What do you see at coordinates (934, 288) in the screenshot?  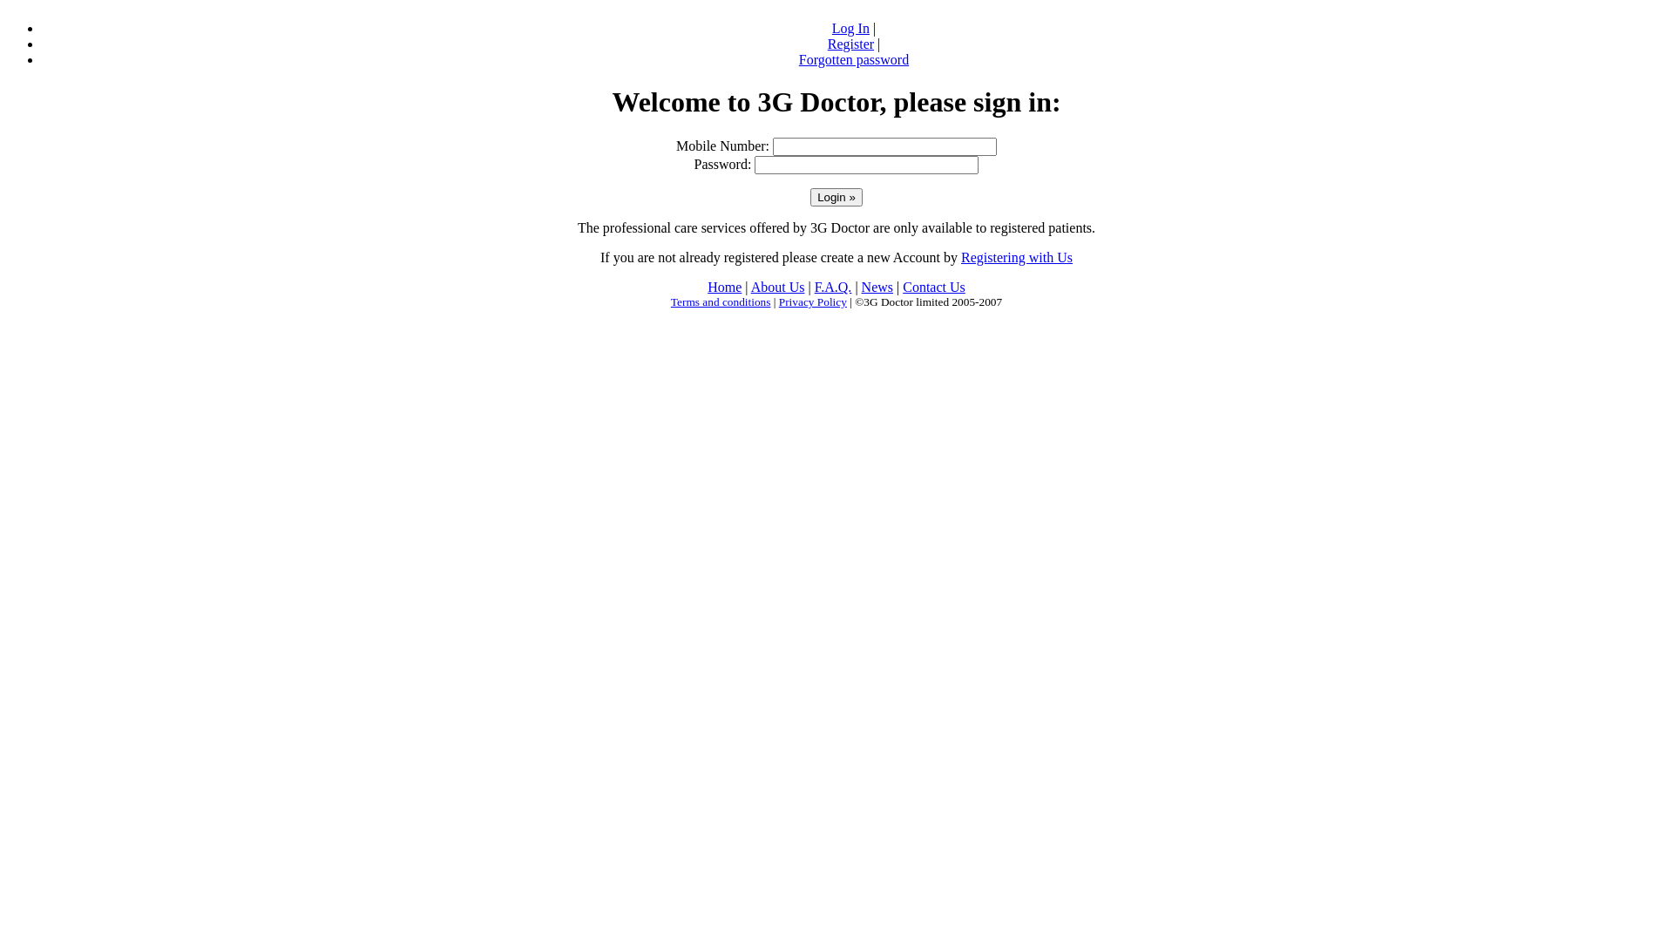 I see `Contact Us` at bounding box center [934, 288].